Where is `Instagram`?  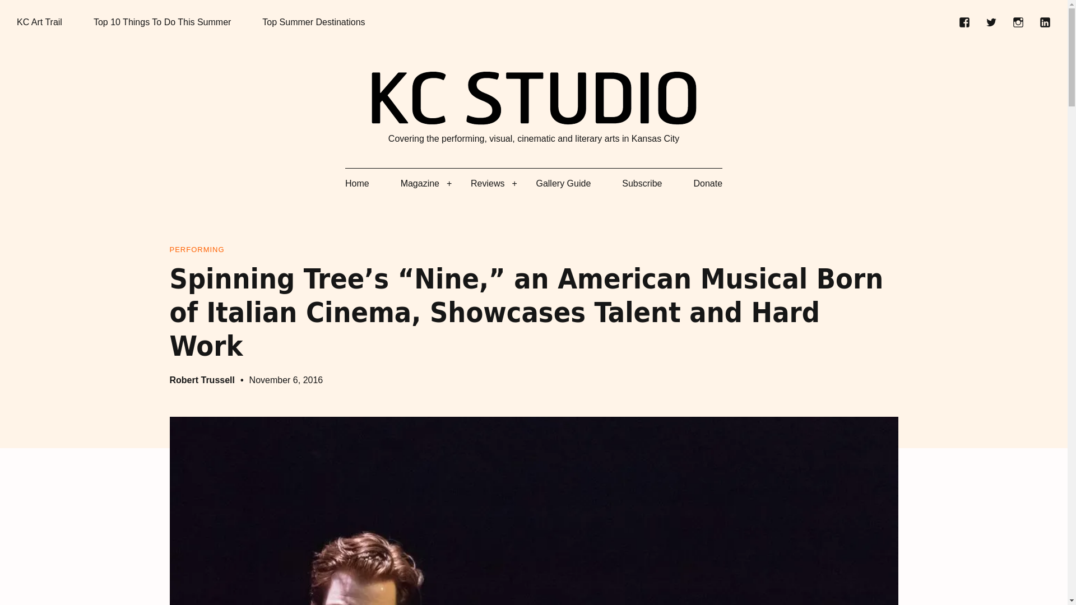 Instagram is located at coordinates (1018, 22).